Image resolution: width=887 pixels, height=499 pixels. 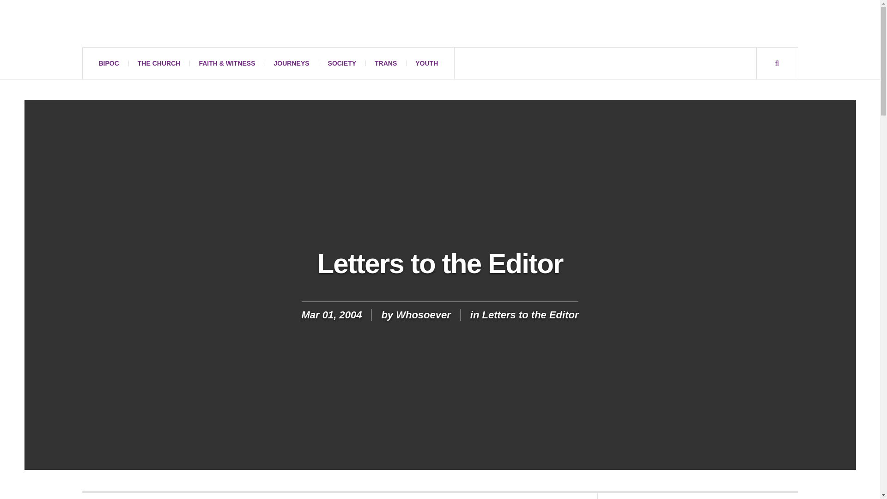 What do you see at coordinates (423, 315) in the screenshot?
I see `Whosoever` at bounding box center [423, 315].